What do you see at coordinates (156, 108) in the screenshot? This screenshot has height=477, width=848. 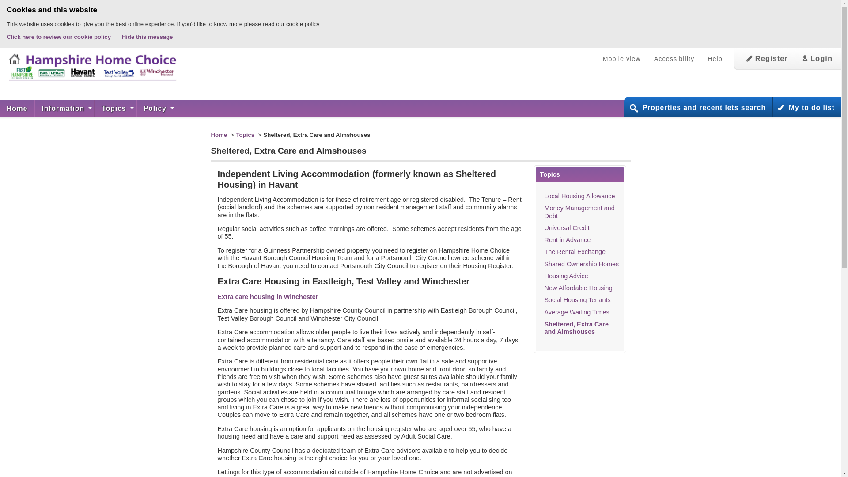 I see `Show the Policy menu` at bounding box center [156, 108].